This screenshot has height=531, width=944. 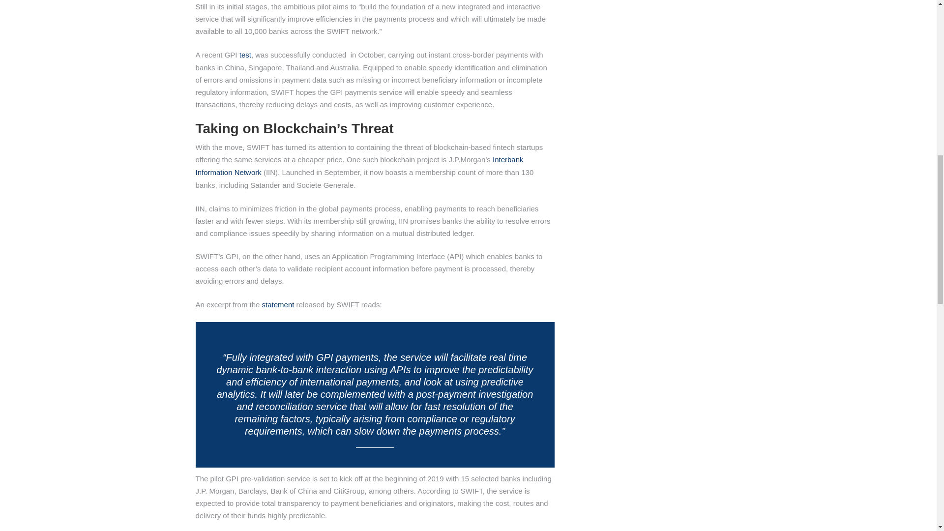 I want to click on statement, so click(x=278, y=304).